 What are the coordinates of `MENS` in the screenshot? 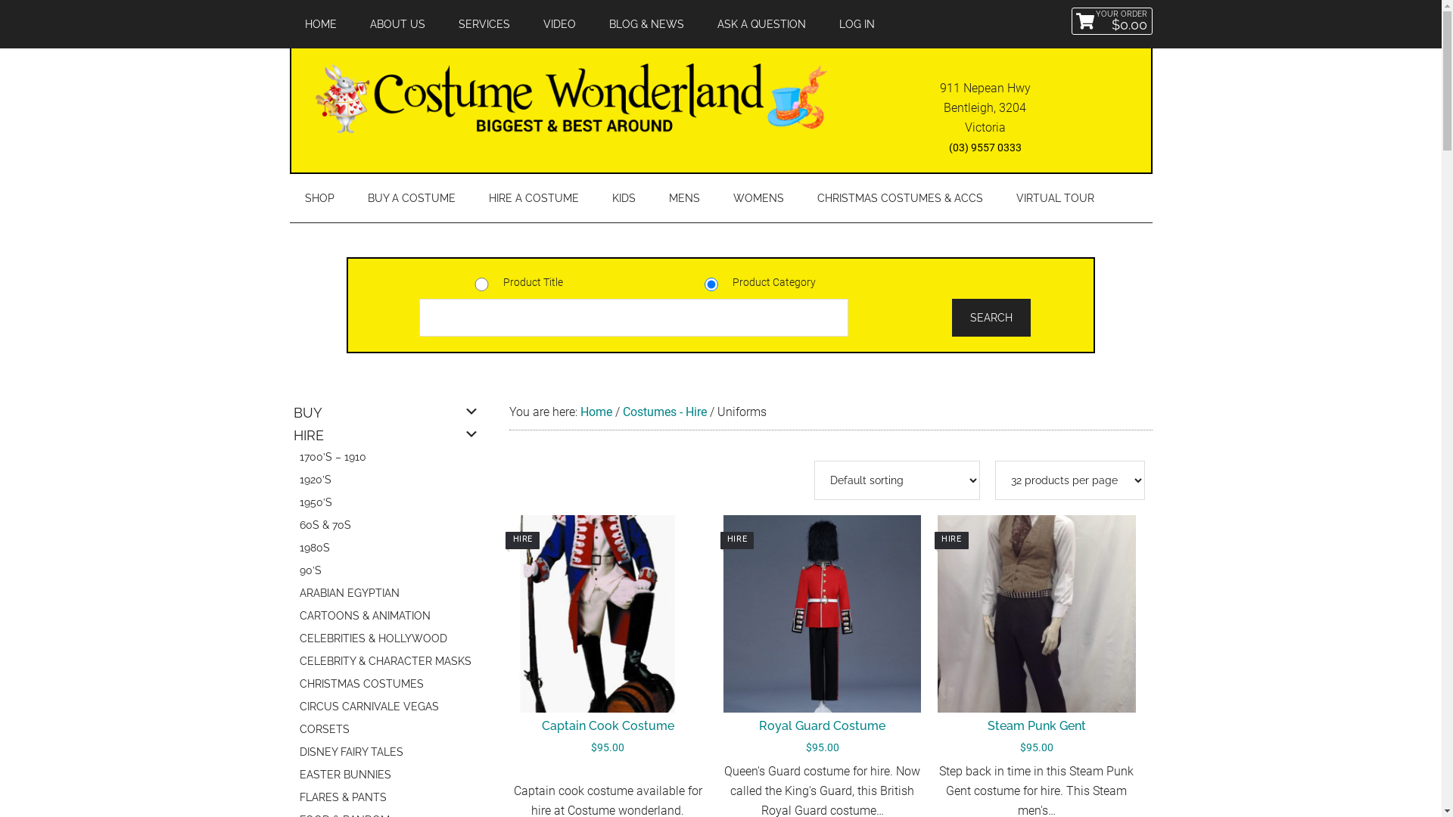 It's located at (684, 198).